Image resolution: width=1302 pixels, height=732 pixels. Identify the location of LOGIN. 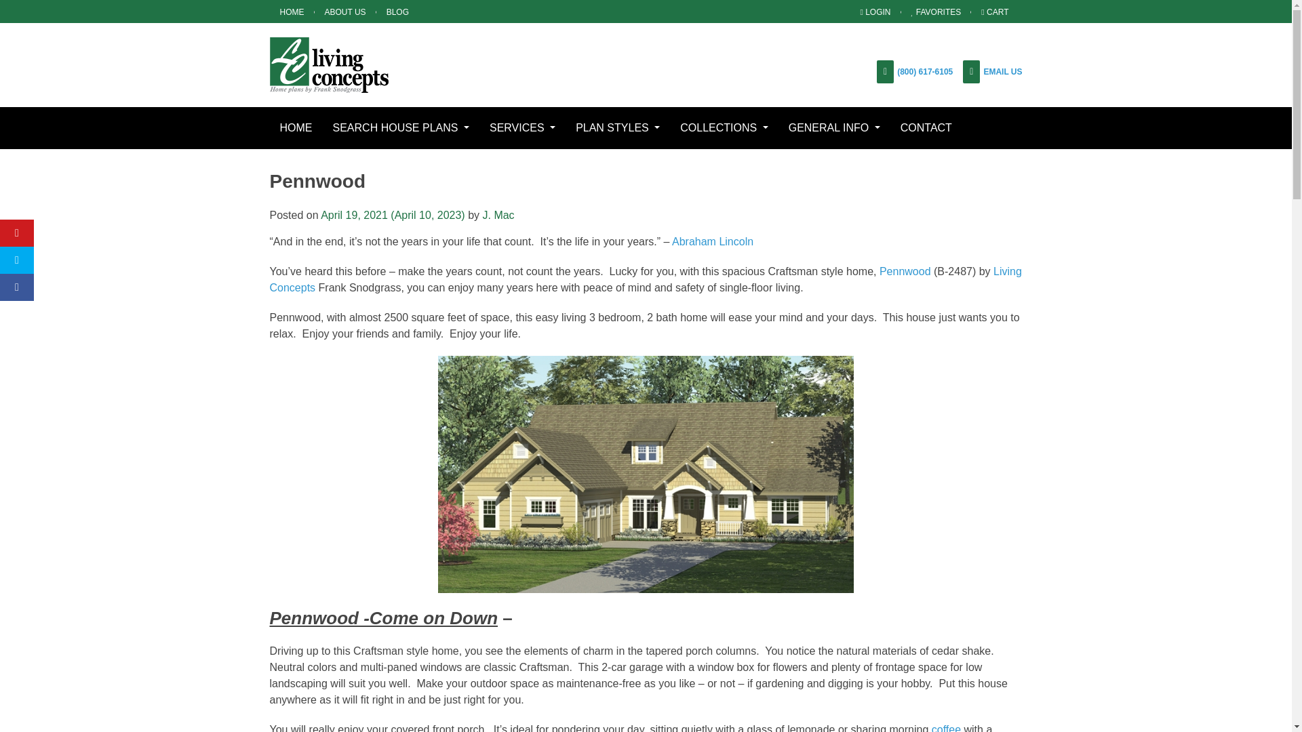
(875, 14).